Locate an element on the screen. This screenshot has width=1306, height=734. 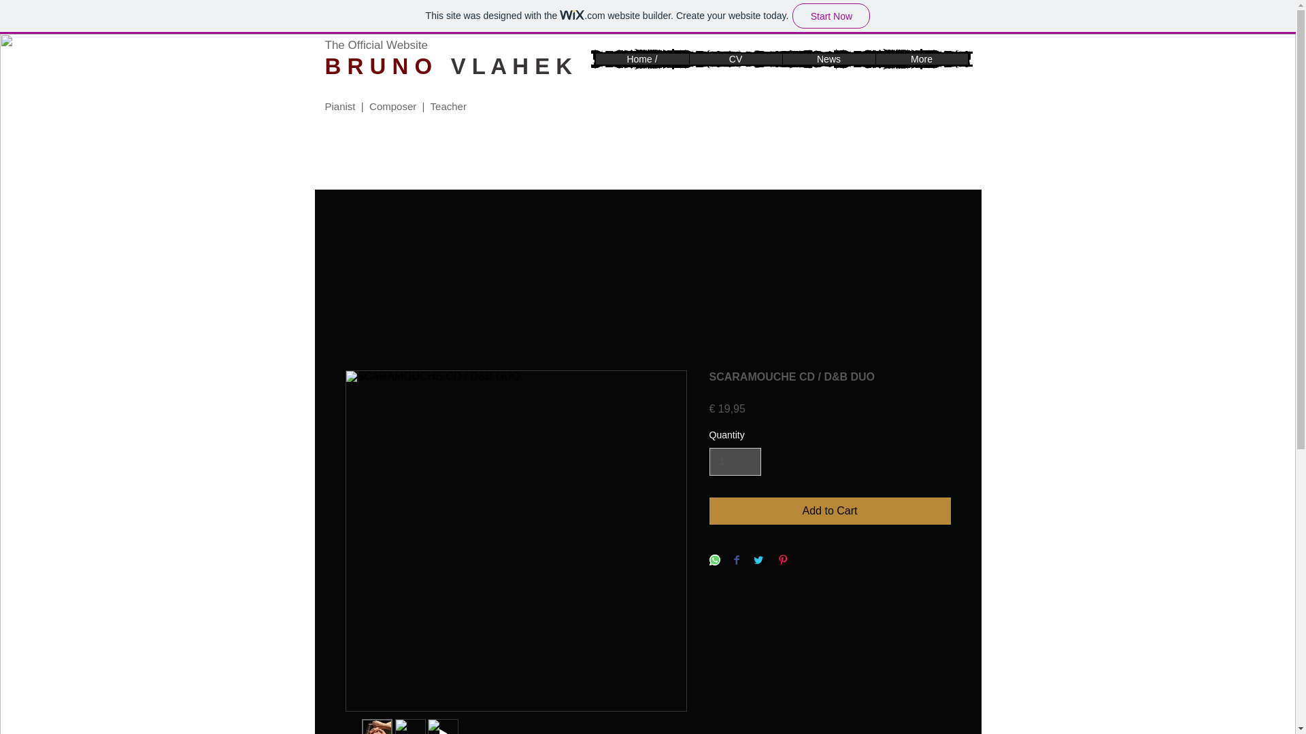
The Official Website is located at coordinates (377, 45).